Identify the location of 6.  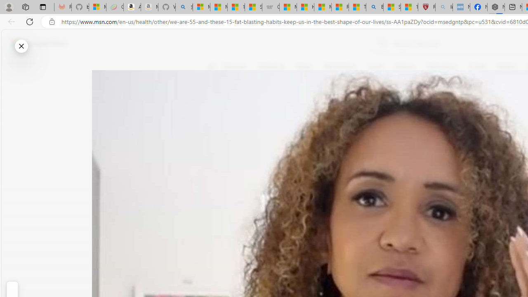
(217, 124).